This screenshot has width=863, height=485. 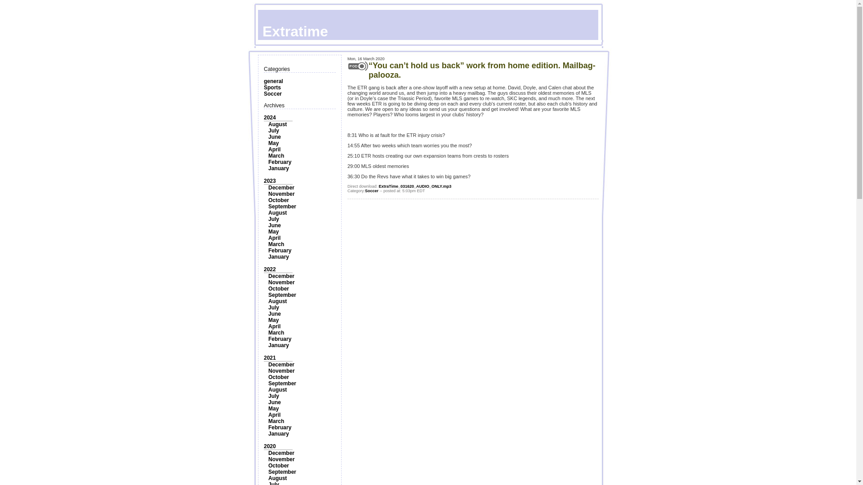 I want to click on Soccer, so click(x=273, y=93).